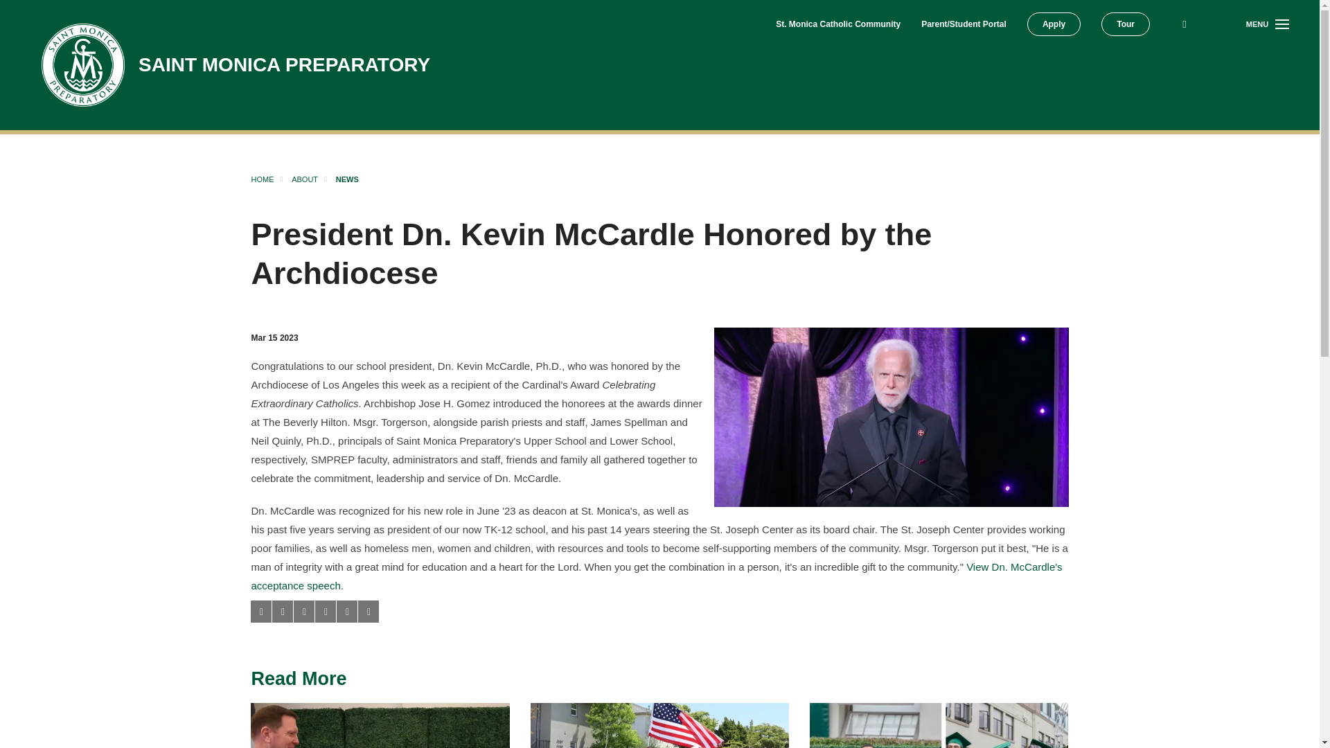 This screenshot has height=748, width=1330. Describe the element at coordinates (939, 726) in the screenshot. I see `commencement speaker and graduates` at that location.